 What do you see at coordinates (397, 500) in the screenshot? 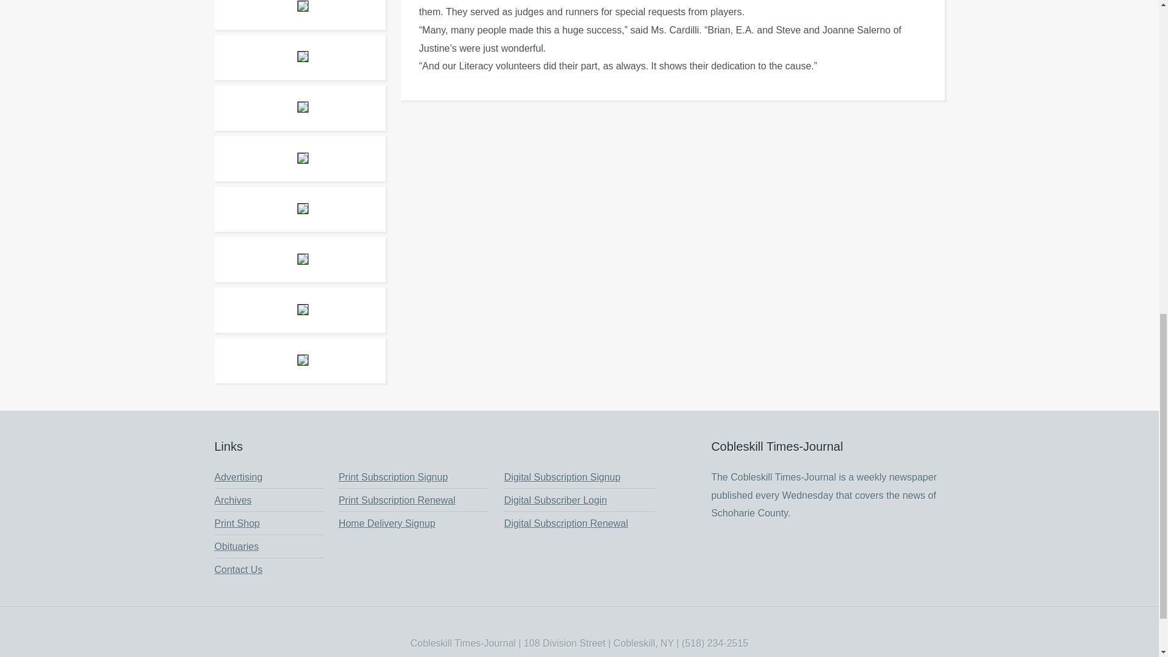
I see `Print Subscription Renewal` at bounding box center [397, 500].